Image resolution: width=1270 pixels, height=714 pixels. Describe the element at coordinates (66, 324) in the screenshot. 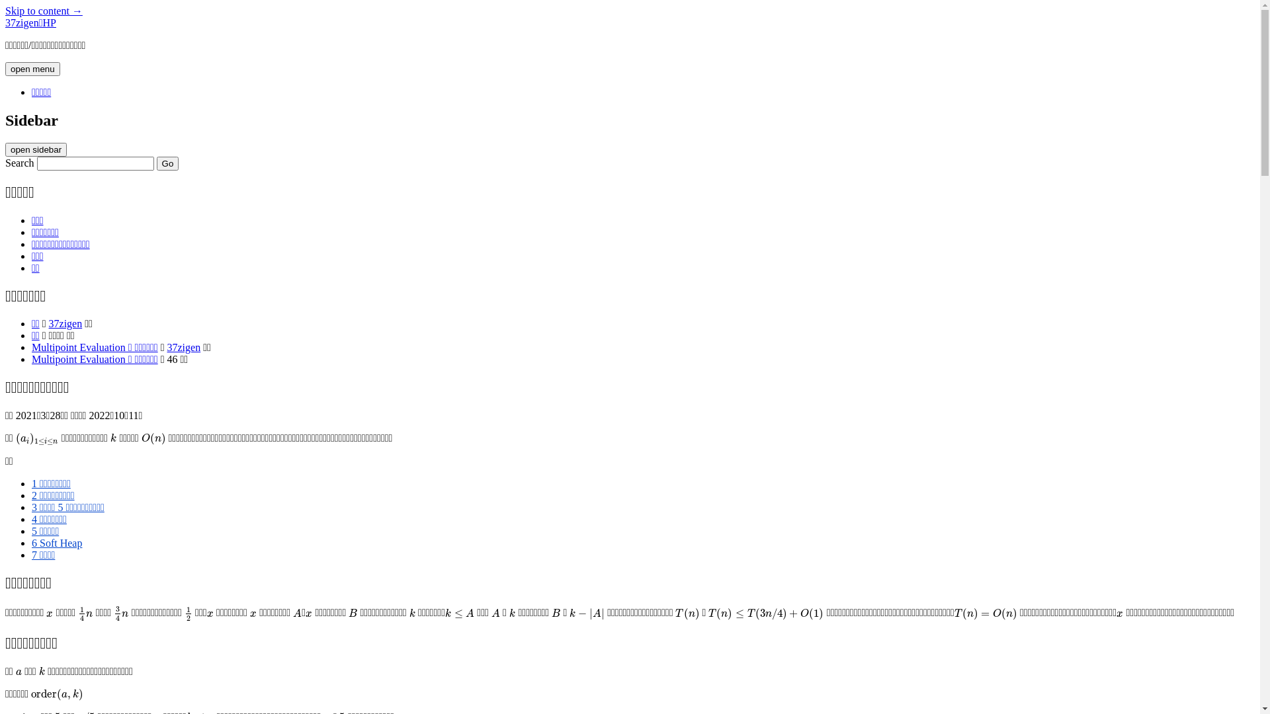

I see `37zigen` at that location.